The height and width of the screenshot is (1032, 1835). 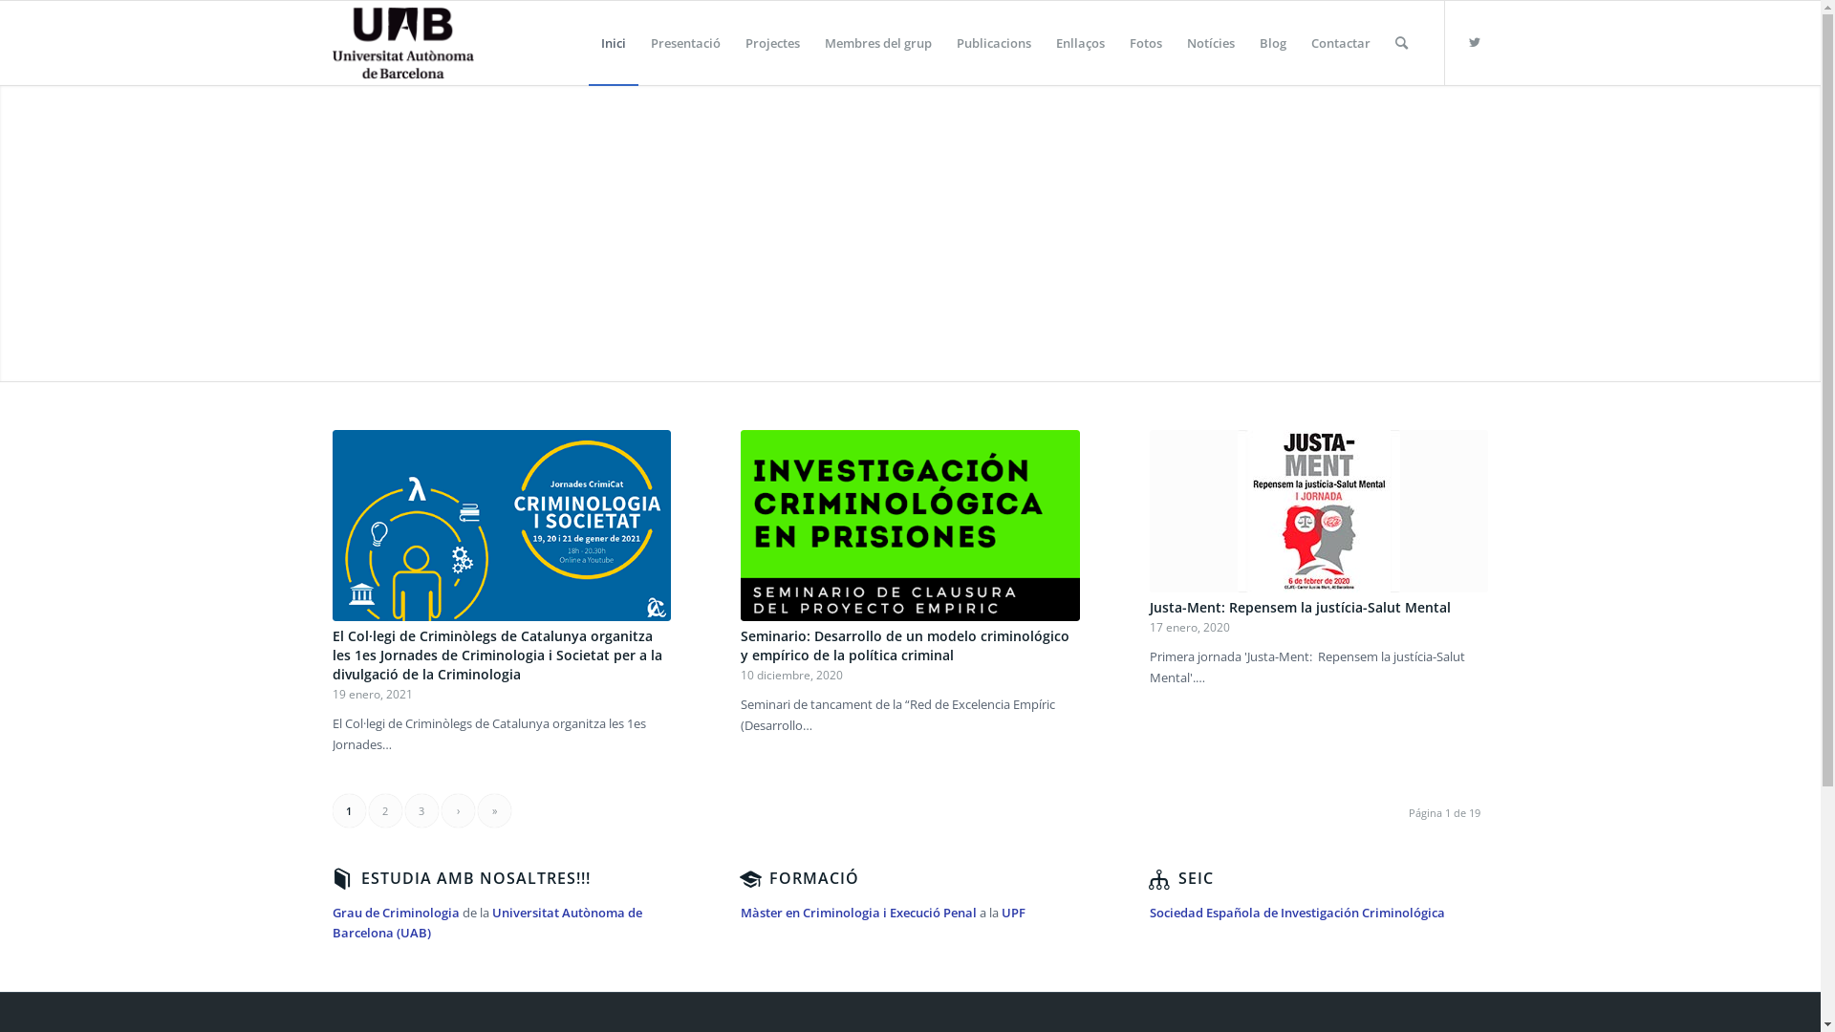 What do you see at coordinates (1475, 42) in the screenshot?
I see `Twitter` at bounding box center [1475, 42].